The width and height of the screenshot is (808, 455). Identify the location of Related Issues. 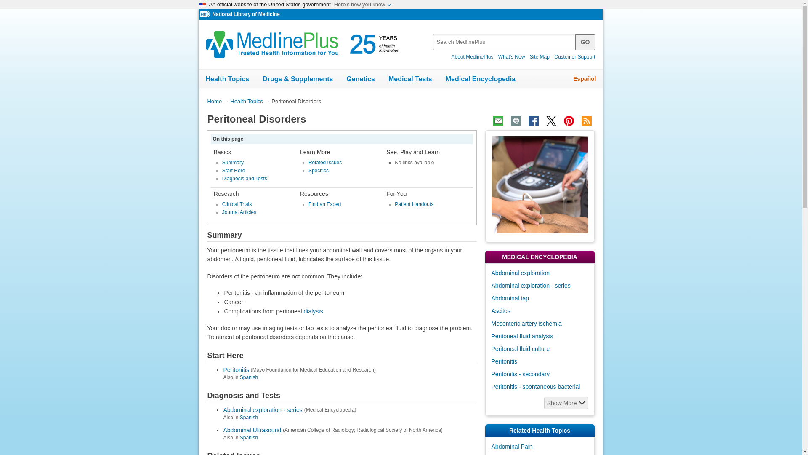
(325, 163).